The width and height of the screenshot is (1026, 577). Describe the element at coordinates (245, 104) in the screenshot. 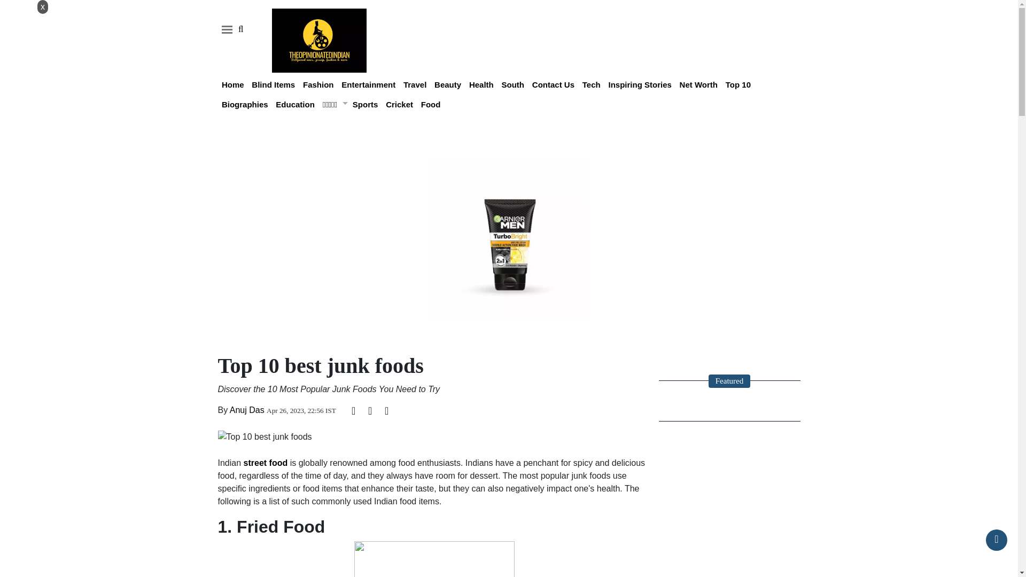

I see `Biographies` at that location.